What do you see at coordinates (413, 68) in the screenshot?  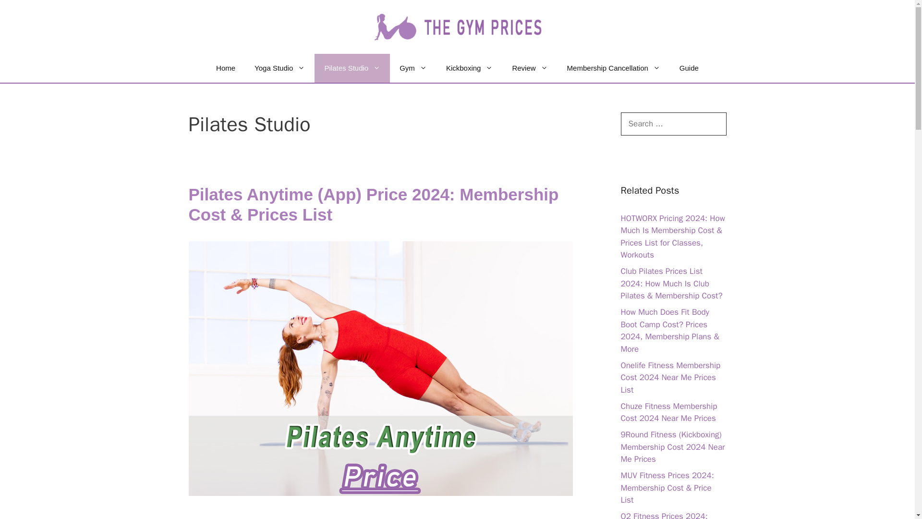 I see `Gym` at bounding box center [413, 68].